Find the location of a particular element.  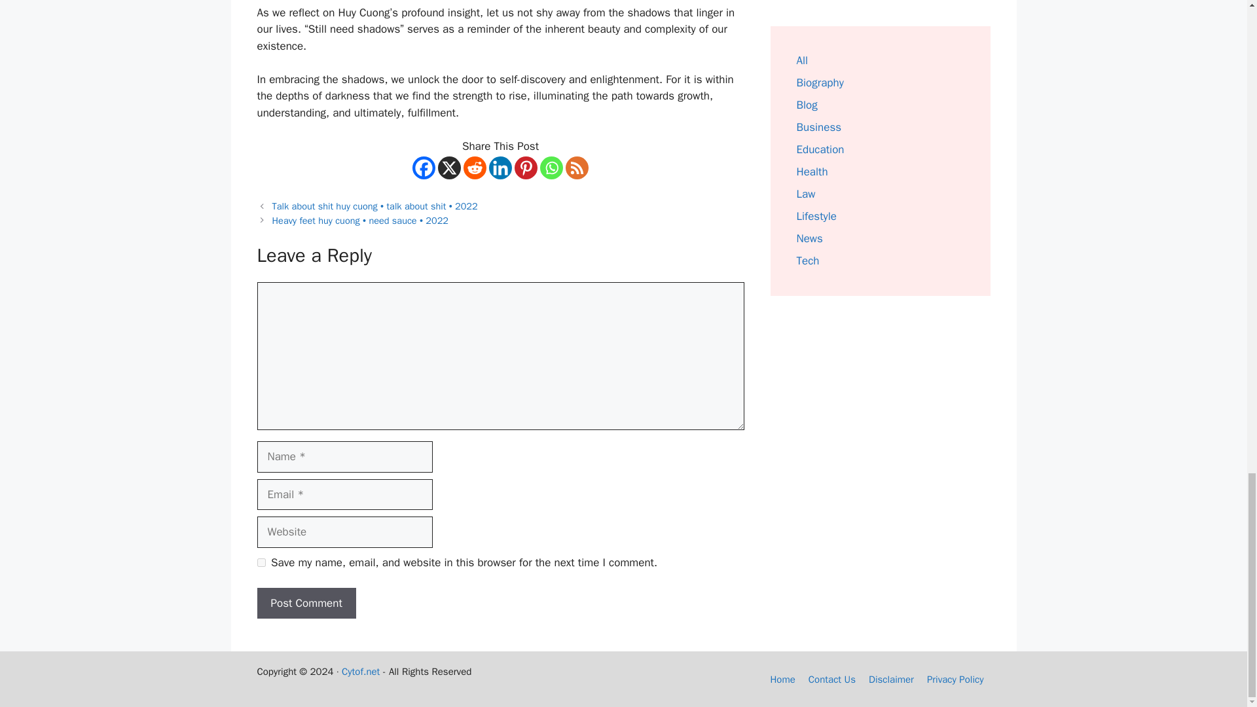

Reddit is located at coordinates (475, 168).